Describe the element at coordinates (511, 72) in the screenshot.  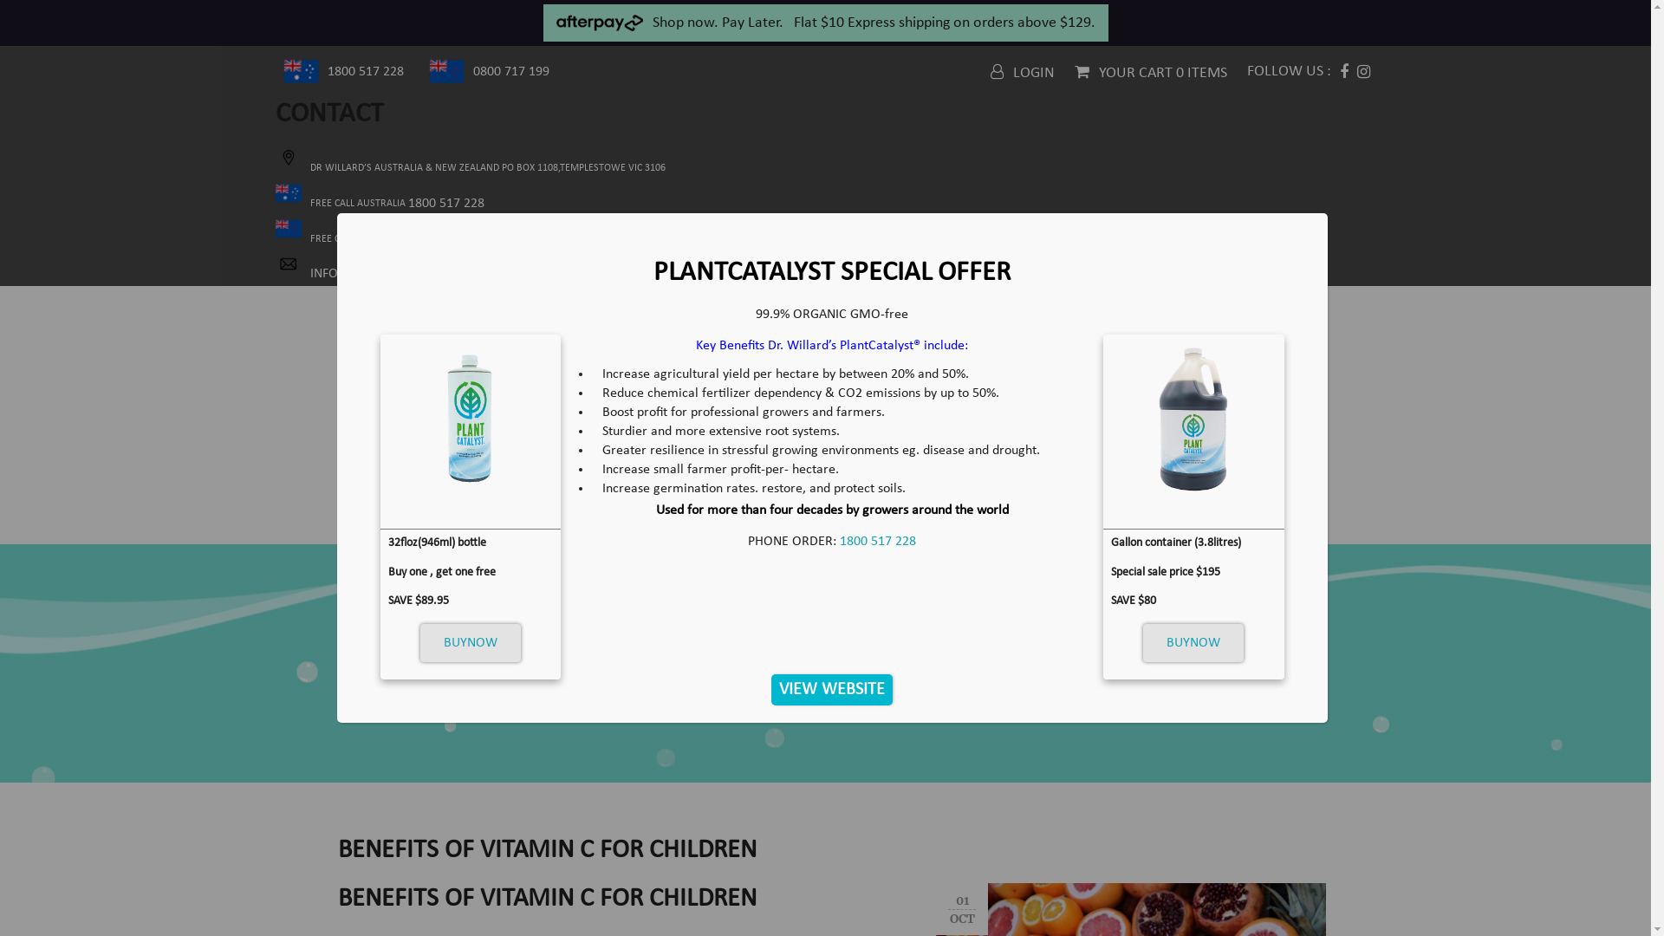
I see `0800 717 199` at that location.